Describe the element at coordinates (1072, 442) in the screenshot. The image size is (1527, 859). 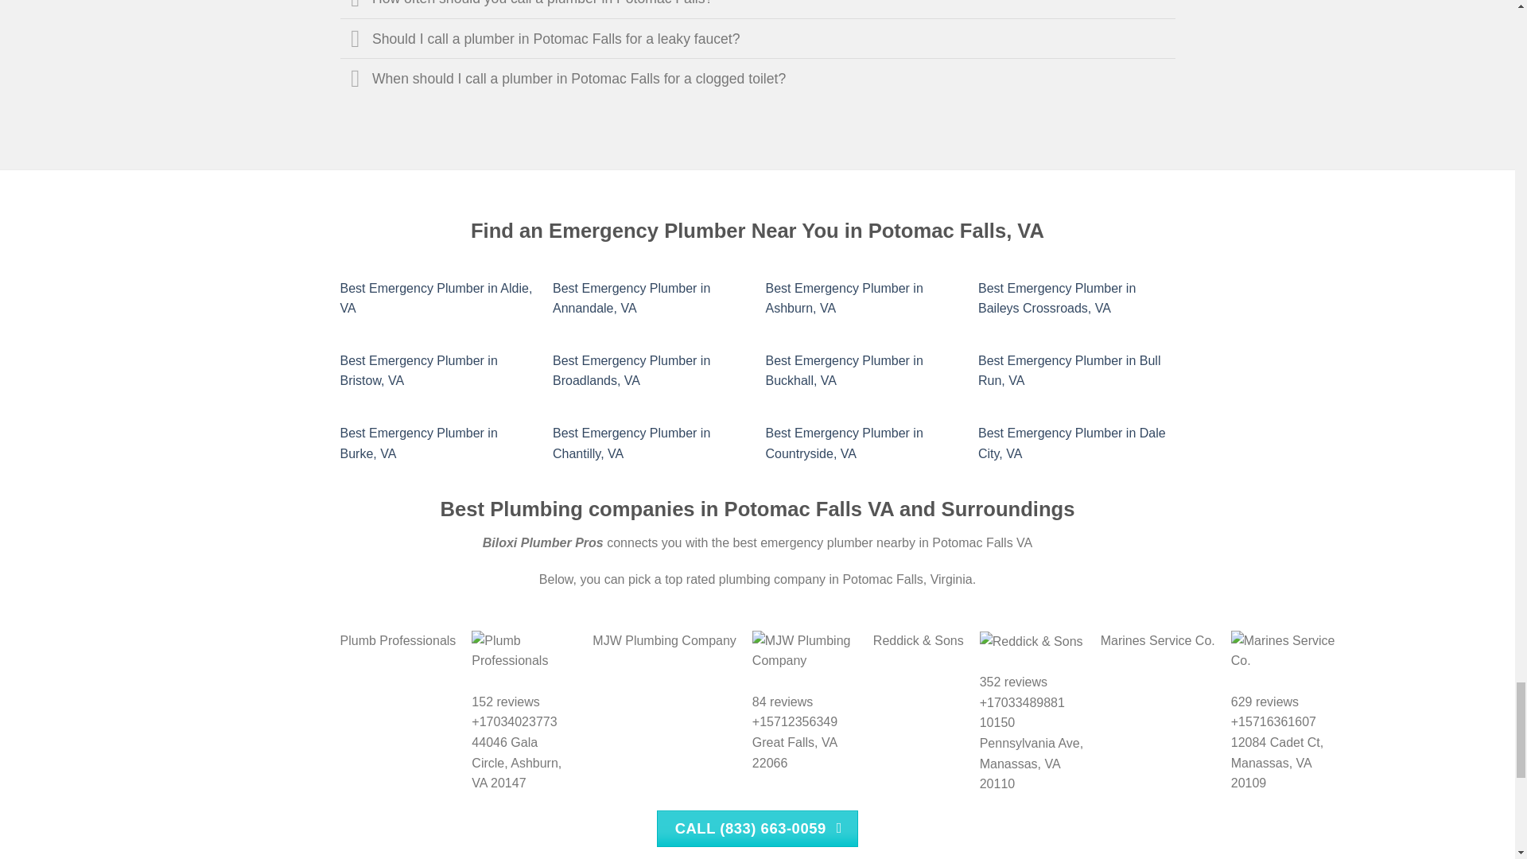
I see `Best Emergency Plumber in Dale City, VA` at that location.